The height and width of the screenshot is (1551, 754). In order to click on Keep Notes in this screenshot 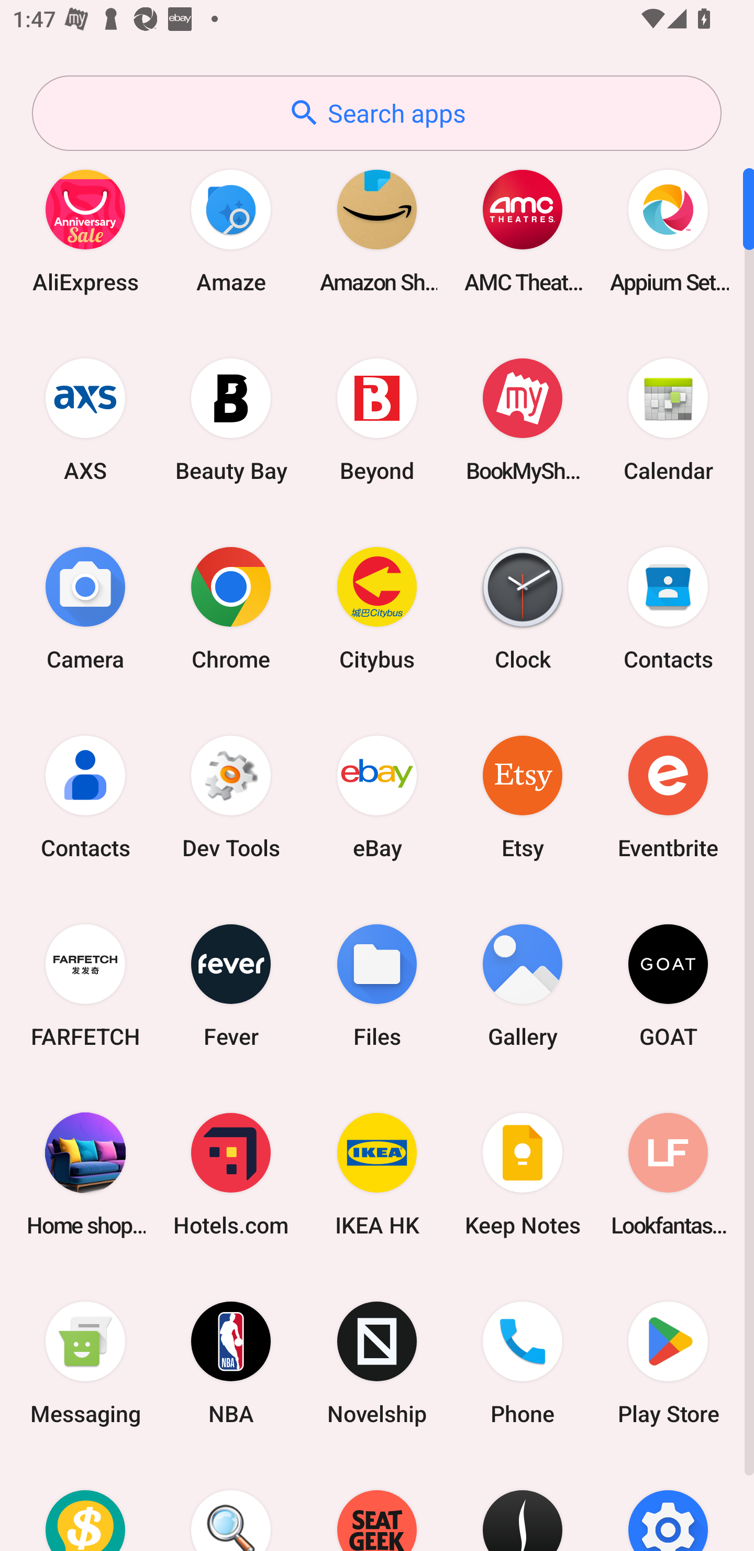, I will do `click(523, 1174)`.